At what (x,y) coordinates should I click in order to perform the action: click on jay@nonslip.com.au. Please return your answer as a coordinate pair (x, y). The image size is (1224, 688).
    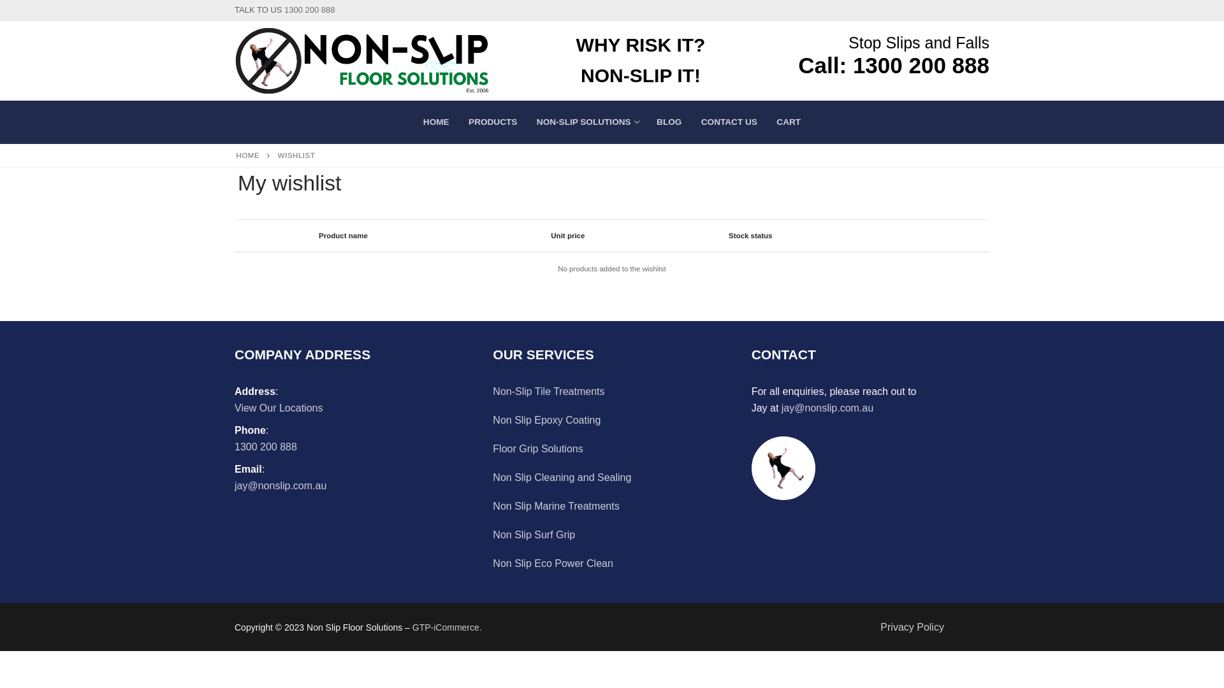
    Looking at the image, I should click on (280, 485).